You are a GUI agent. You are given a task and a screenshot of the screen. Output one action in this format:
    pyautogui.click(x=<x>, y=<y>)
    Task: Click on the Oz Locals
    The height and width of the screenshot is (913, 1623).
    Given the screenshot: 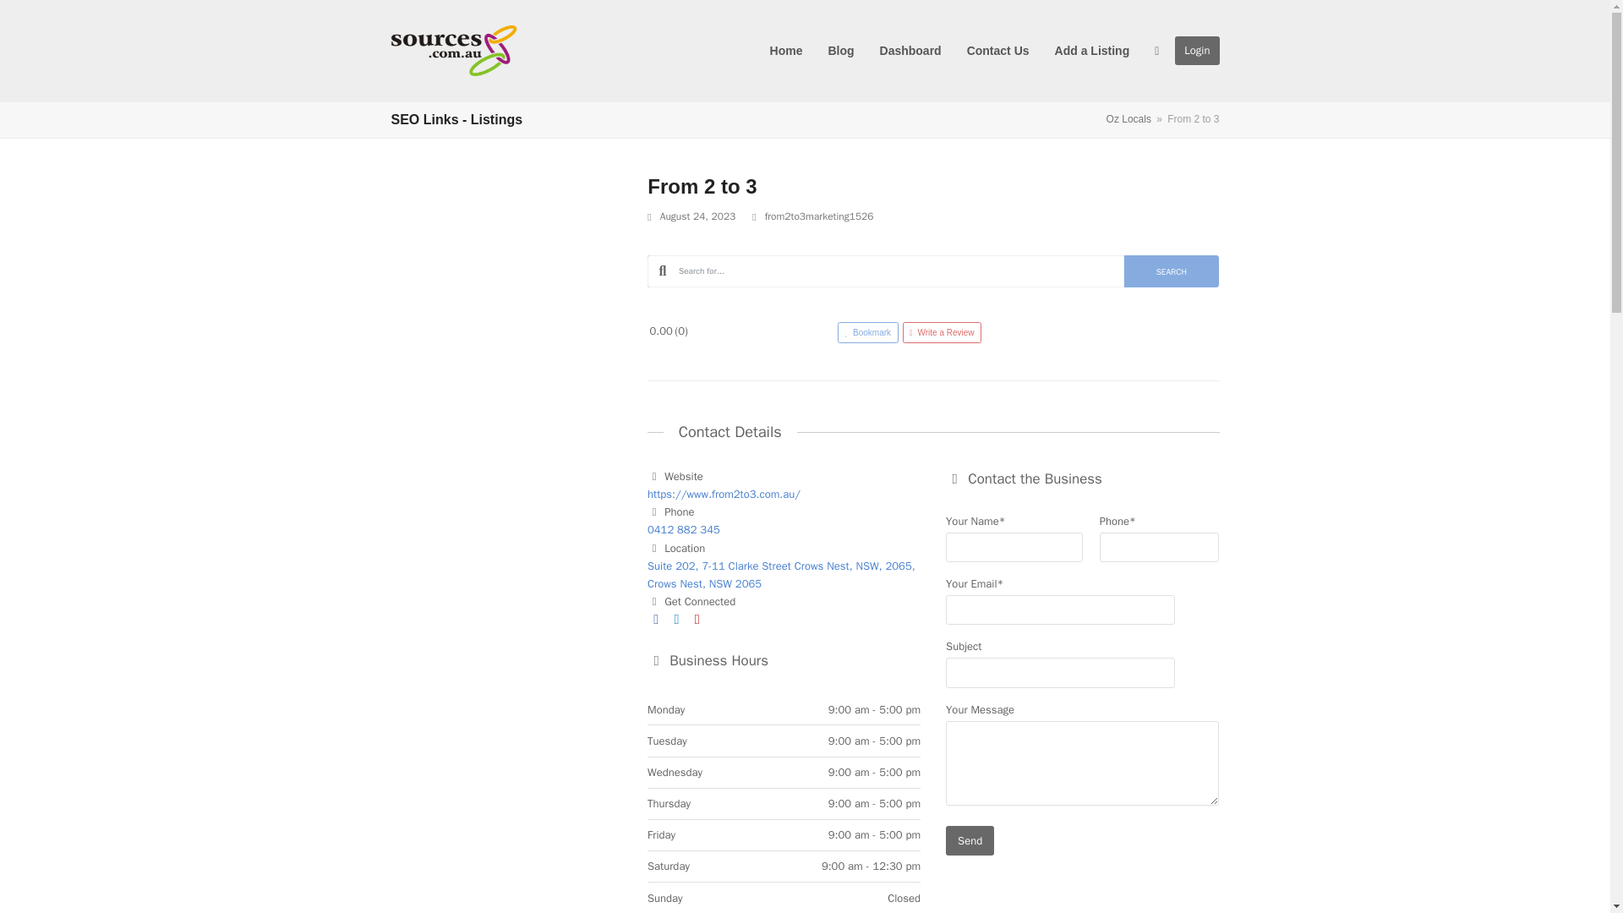 What is the action you would take?
    pyautogui.click(x=1128, y=118)
    